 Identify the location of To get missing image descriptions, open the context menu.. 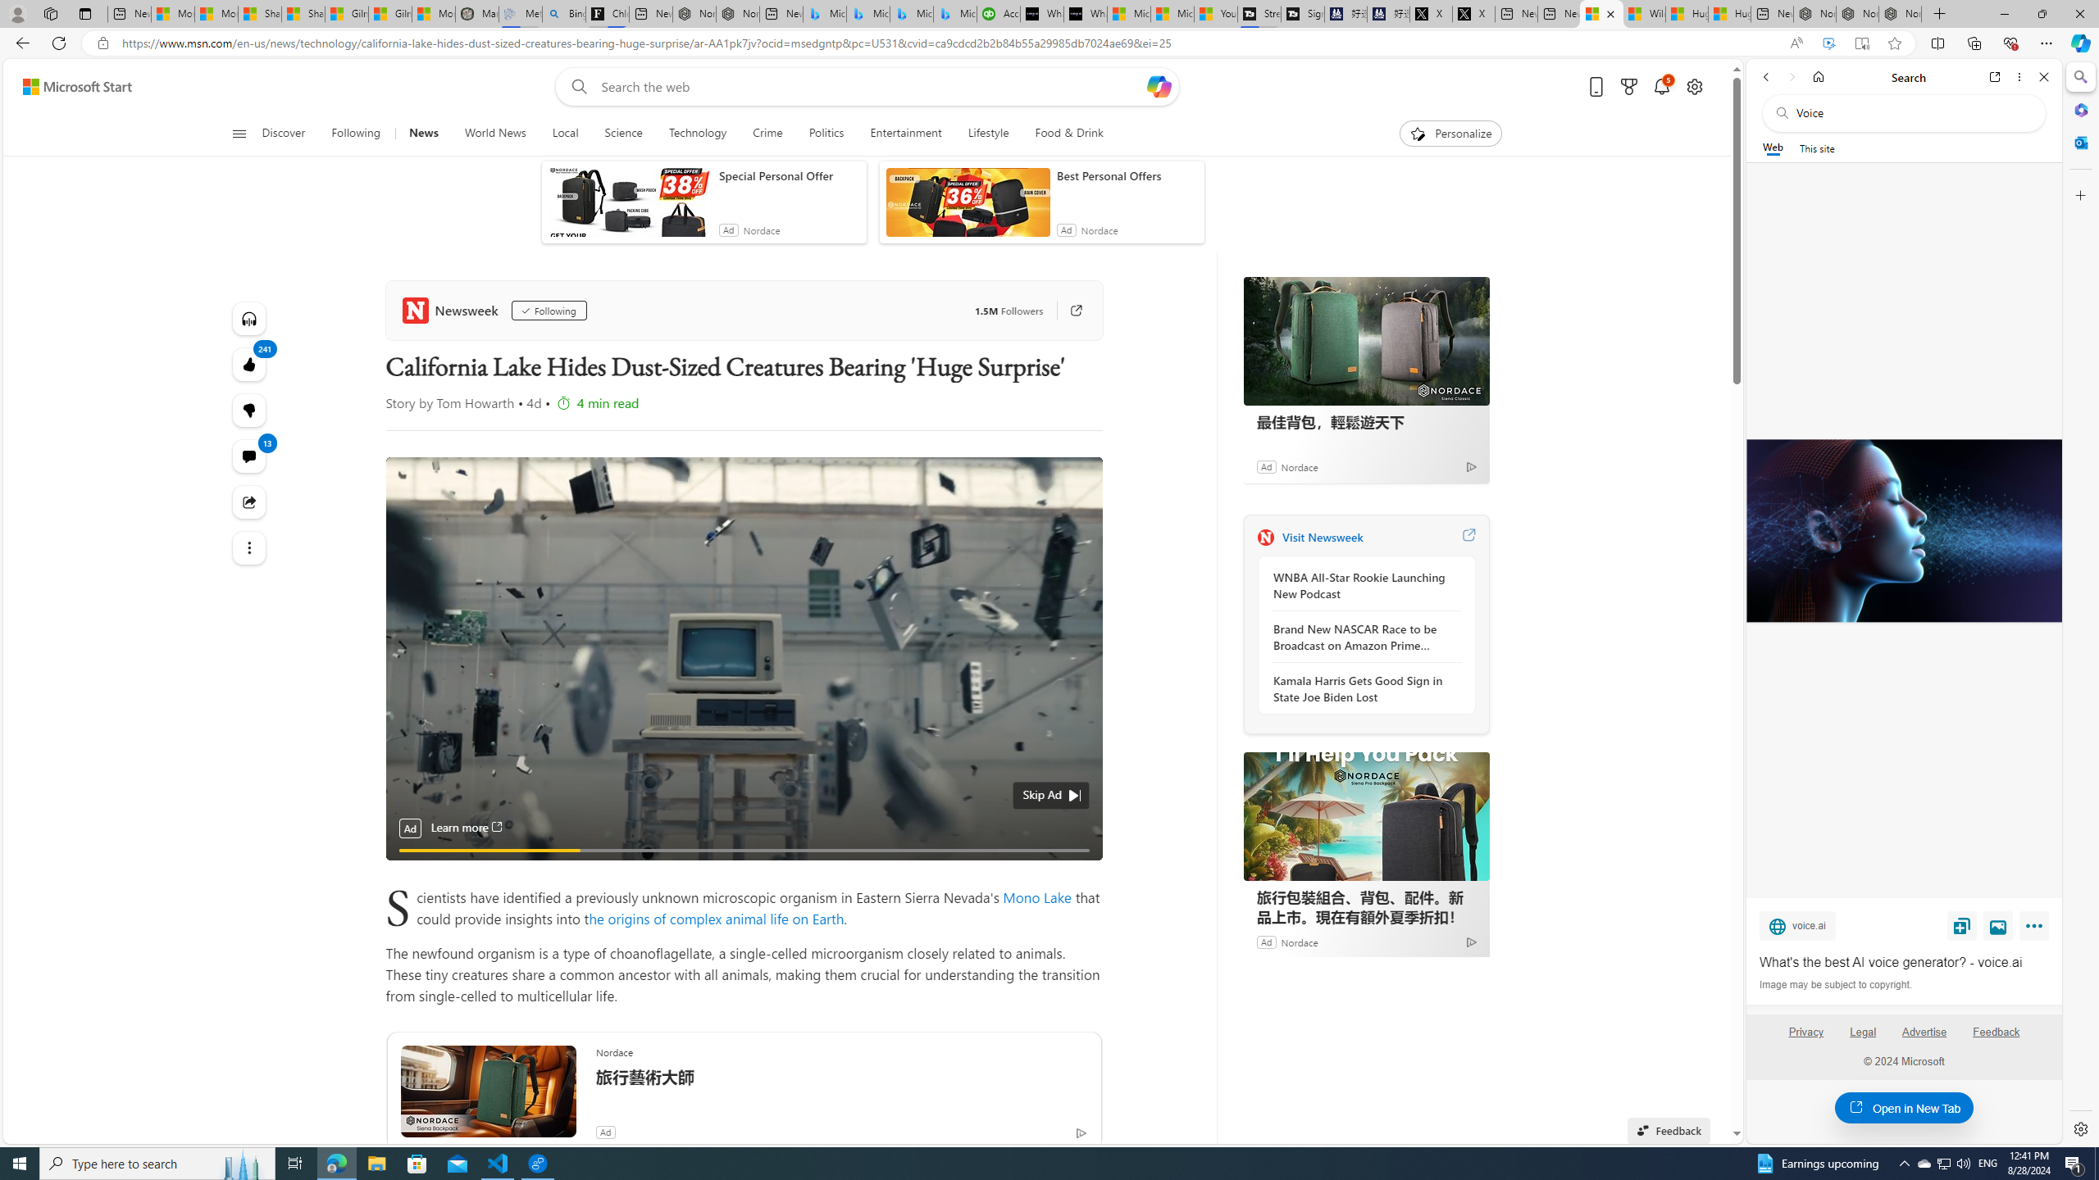
(1417, 133).